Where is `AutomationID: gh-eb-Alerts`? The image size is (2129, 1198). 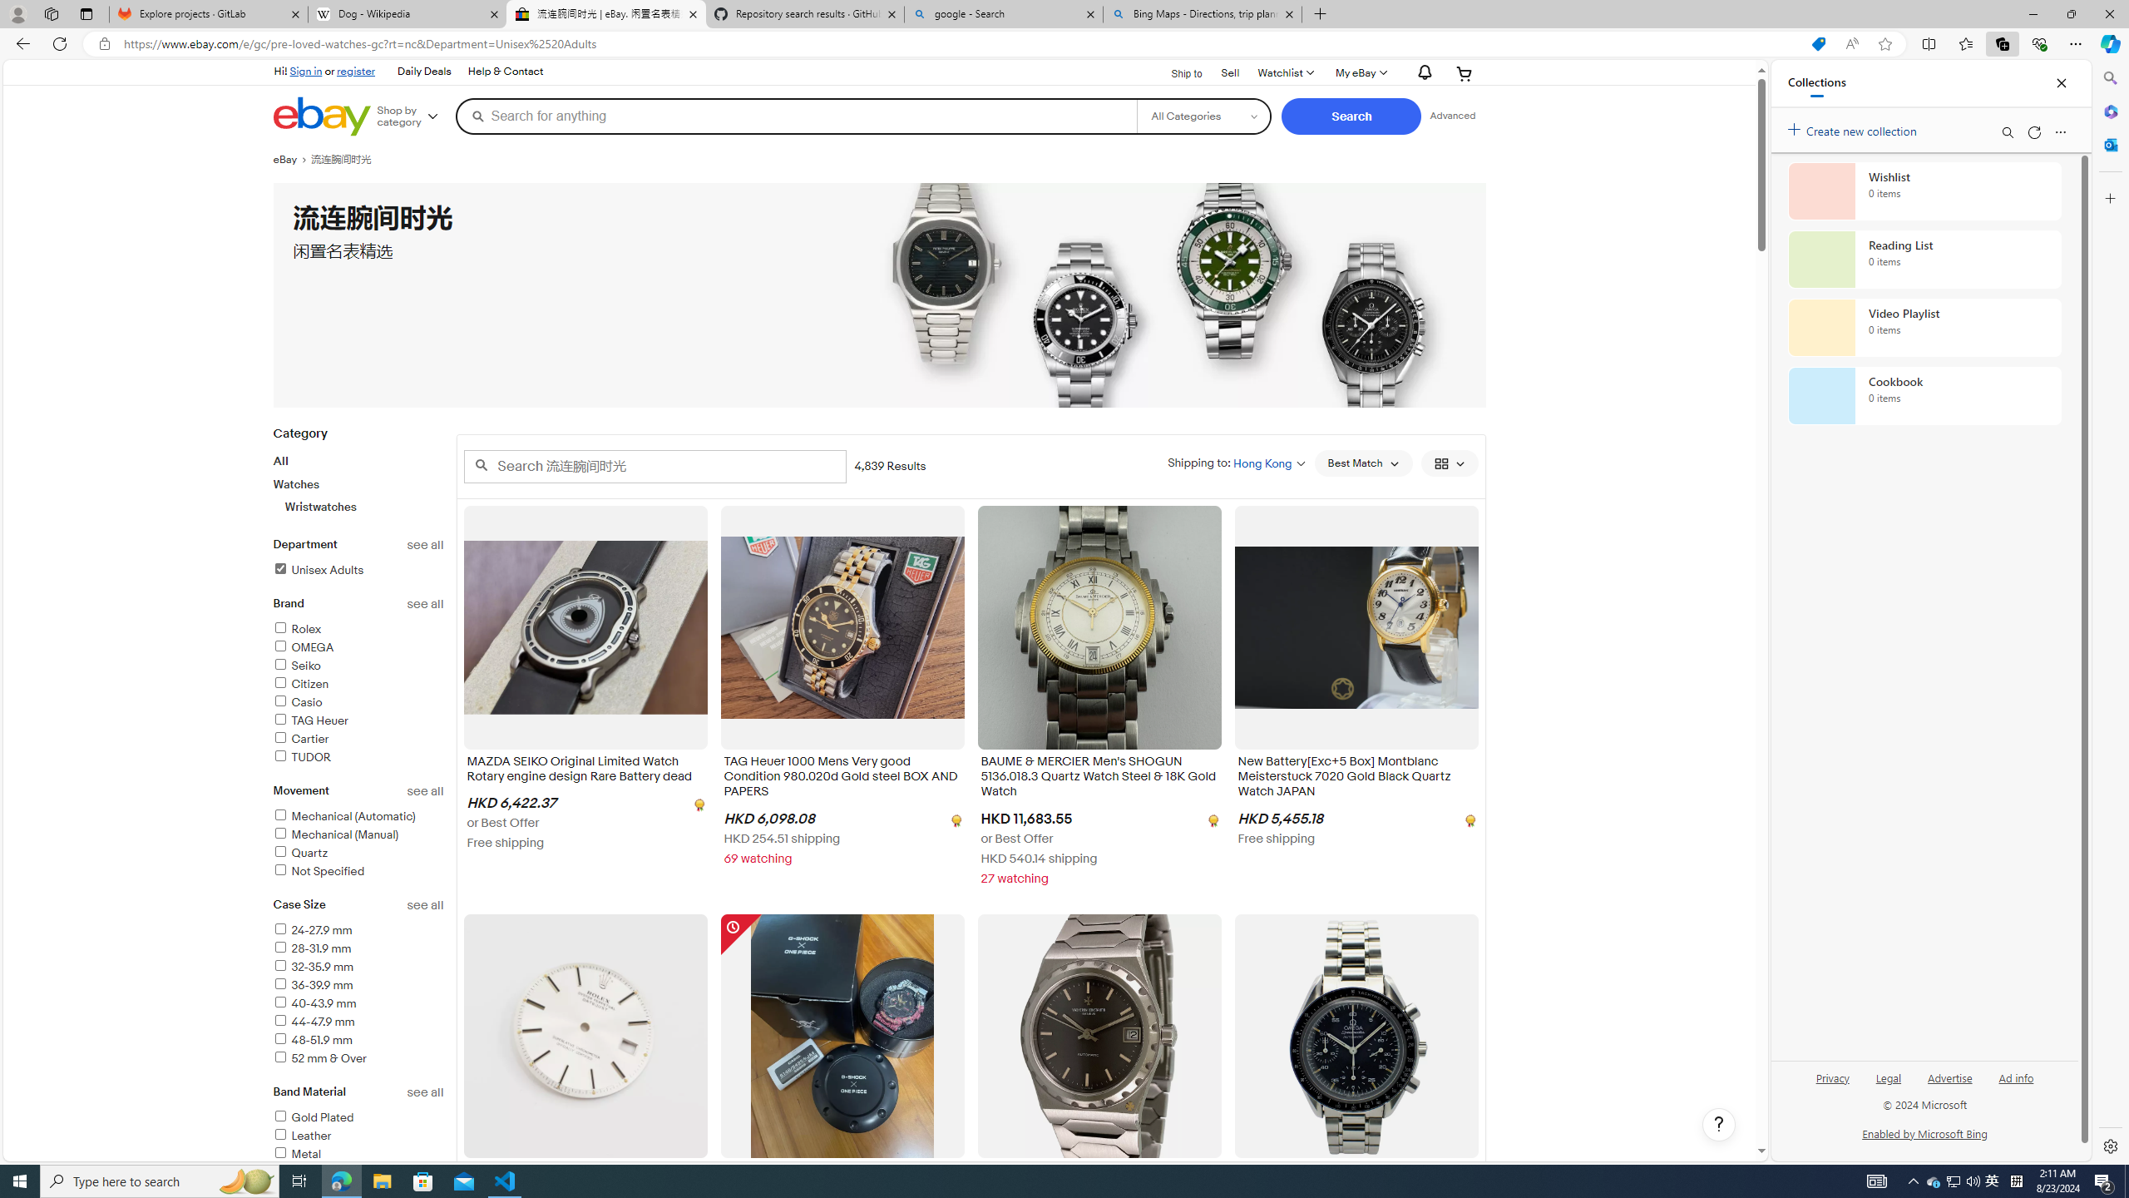
AutomationID: gh-eb-Alerts is located at coordinates (1422, 73).